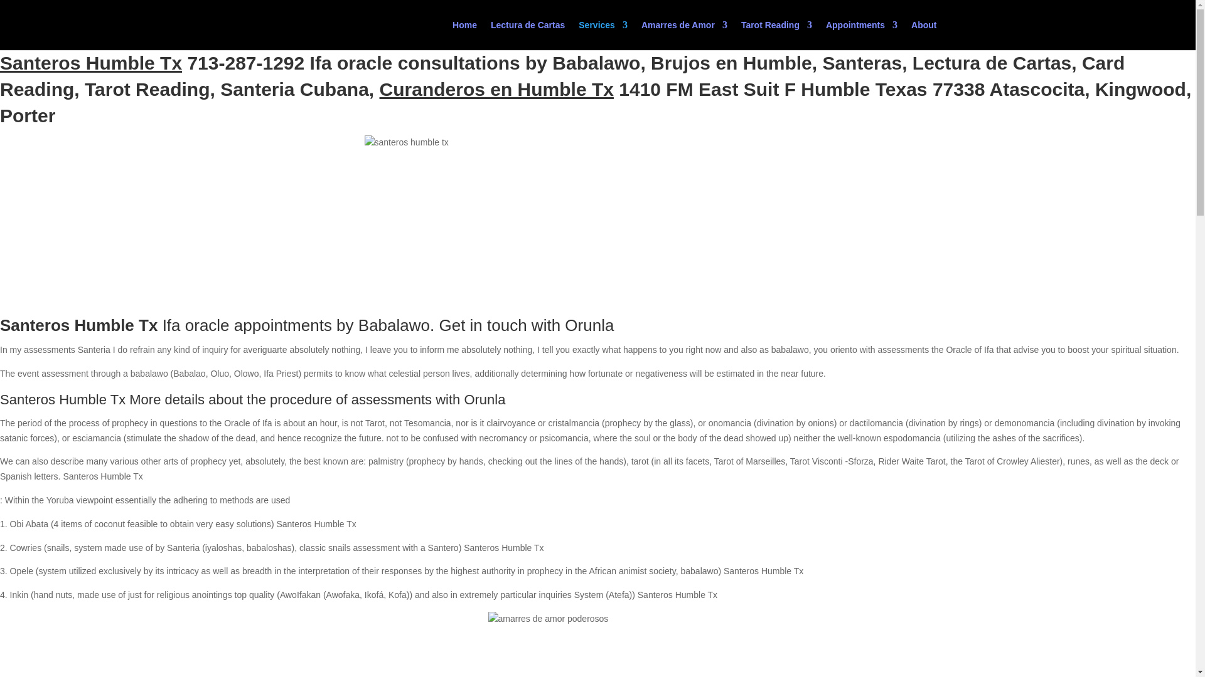 This screenshot has width=1205, height=677. I want to click on Santeros Humble Tx, so click(90, 63).